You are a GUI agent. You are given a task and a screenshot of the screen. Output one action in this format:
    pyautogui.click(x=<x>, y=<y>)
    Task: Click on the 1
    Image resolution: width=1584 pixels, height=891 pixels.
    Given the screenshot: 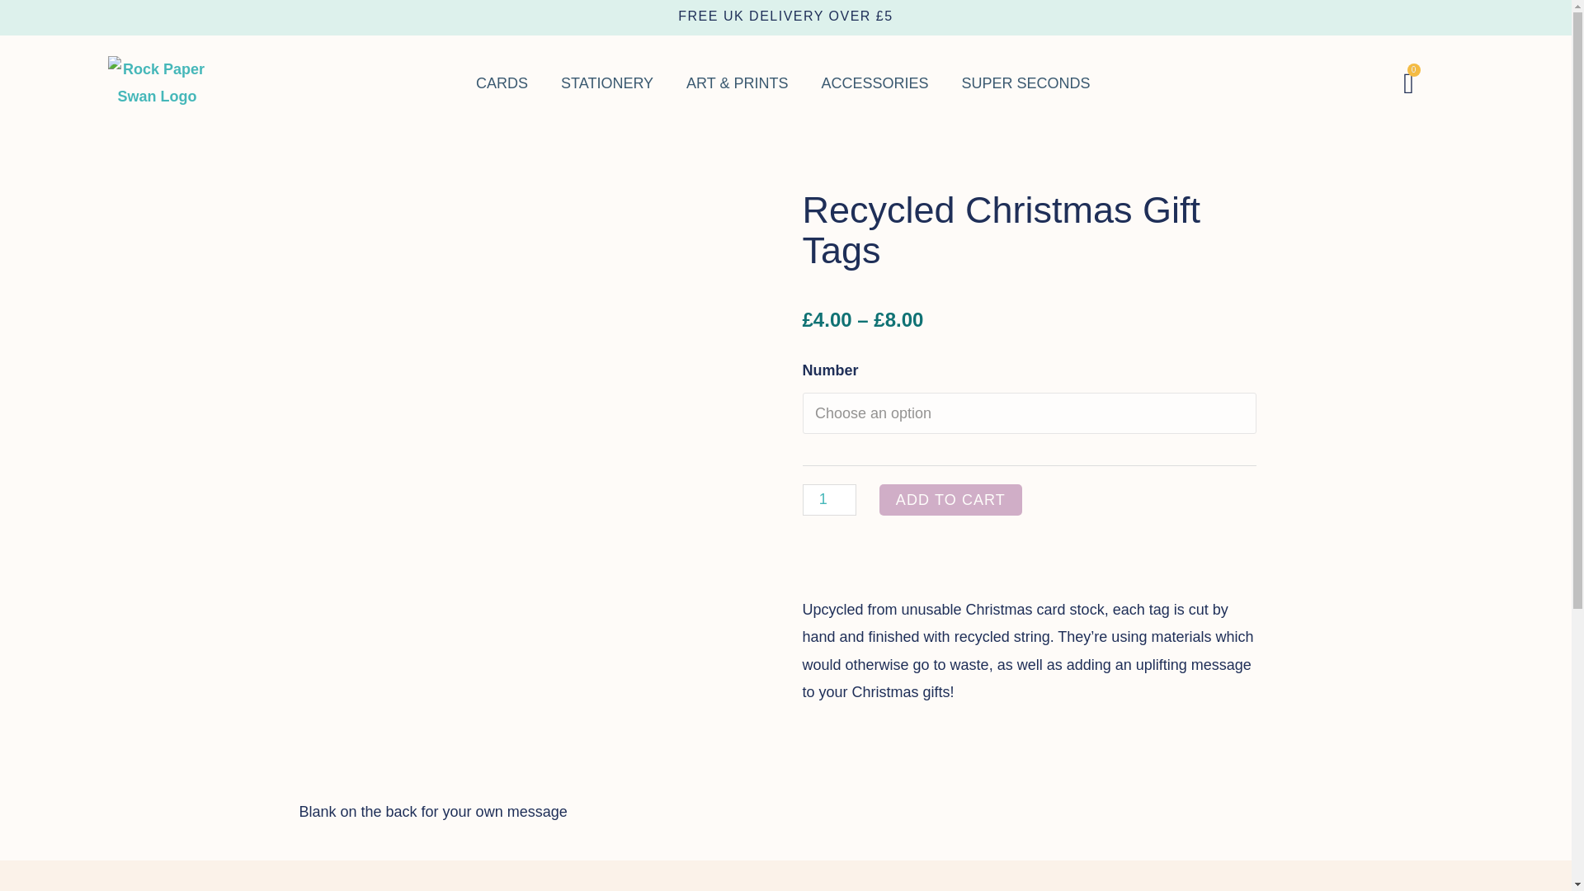 What is the action you would take?
    pyautogui.click(x=874, y=82)
    